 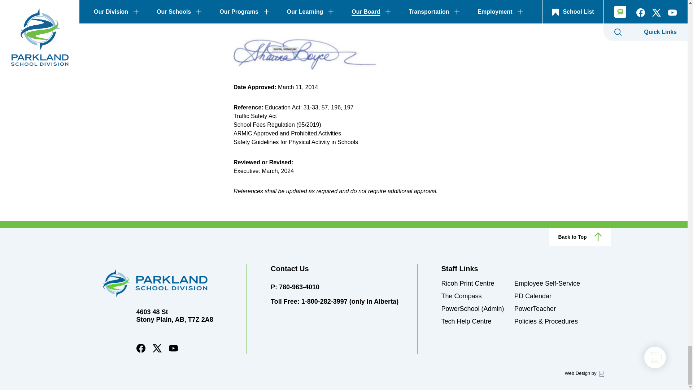 What do you see at coordinates (547, 283) in the screenshot?
I see `Employee Self-Service` at bounding box center [547, 283].